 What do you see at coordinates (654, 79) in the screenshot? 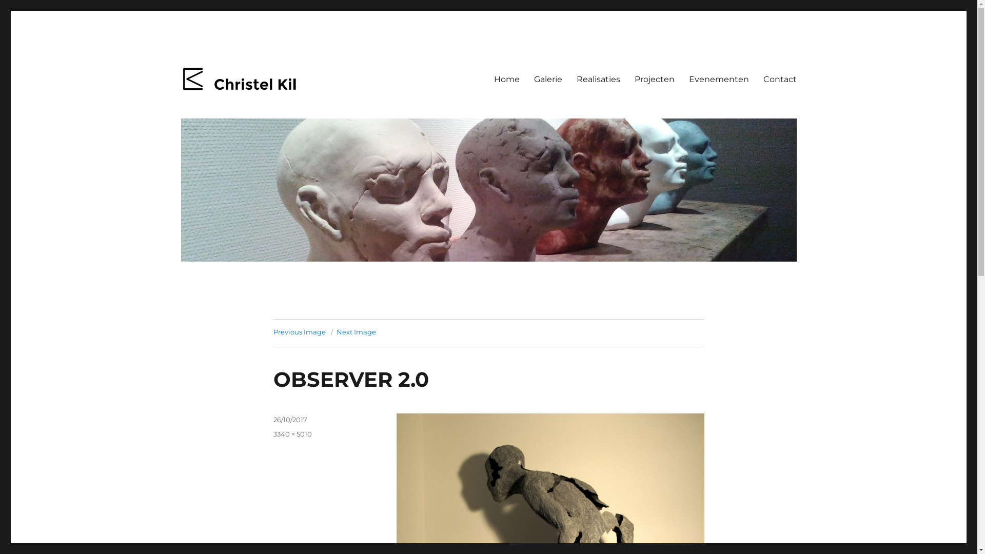
I see `Projecten` at bounding box center [654, 79].